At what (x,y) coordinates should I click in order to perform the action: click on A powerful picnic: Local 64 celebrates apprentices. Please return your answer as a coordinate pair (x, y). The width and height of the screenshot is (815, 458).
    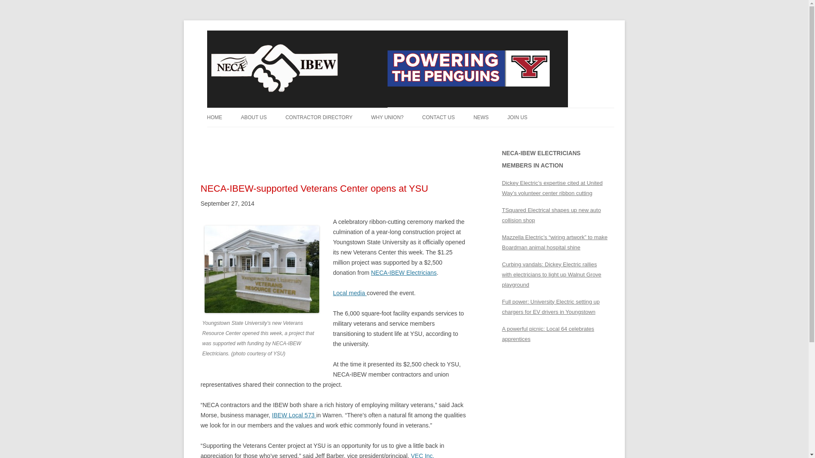
    Looking at the image, I should click on (548, 333).